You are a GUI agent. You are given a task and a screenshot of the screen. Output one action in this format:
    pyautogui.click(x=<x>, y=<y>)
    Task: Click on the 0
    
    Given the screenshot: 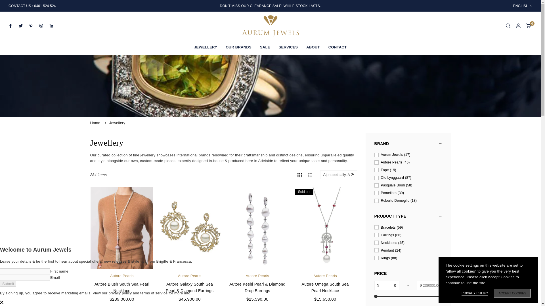 What is the action you would take?
    pyautogui.click(x=386, y=286)
    